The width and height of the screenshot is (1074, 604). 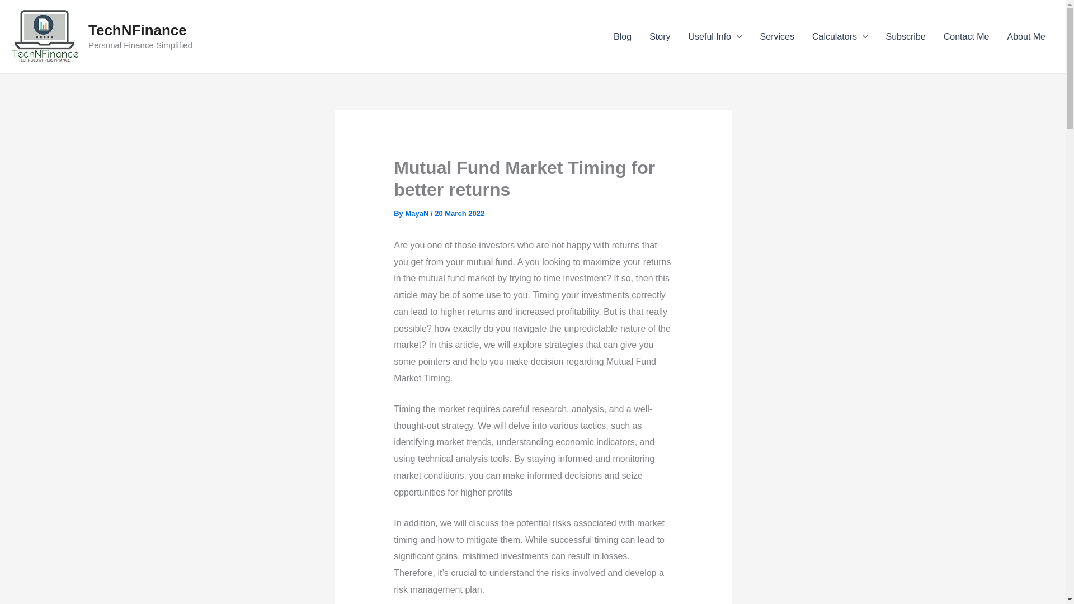 What do you see at coordinates (1026, 36) in the screenshot?
I see `About Me` at bounding box center [1026, 36].